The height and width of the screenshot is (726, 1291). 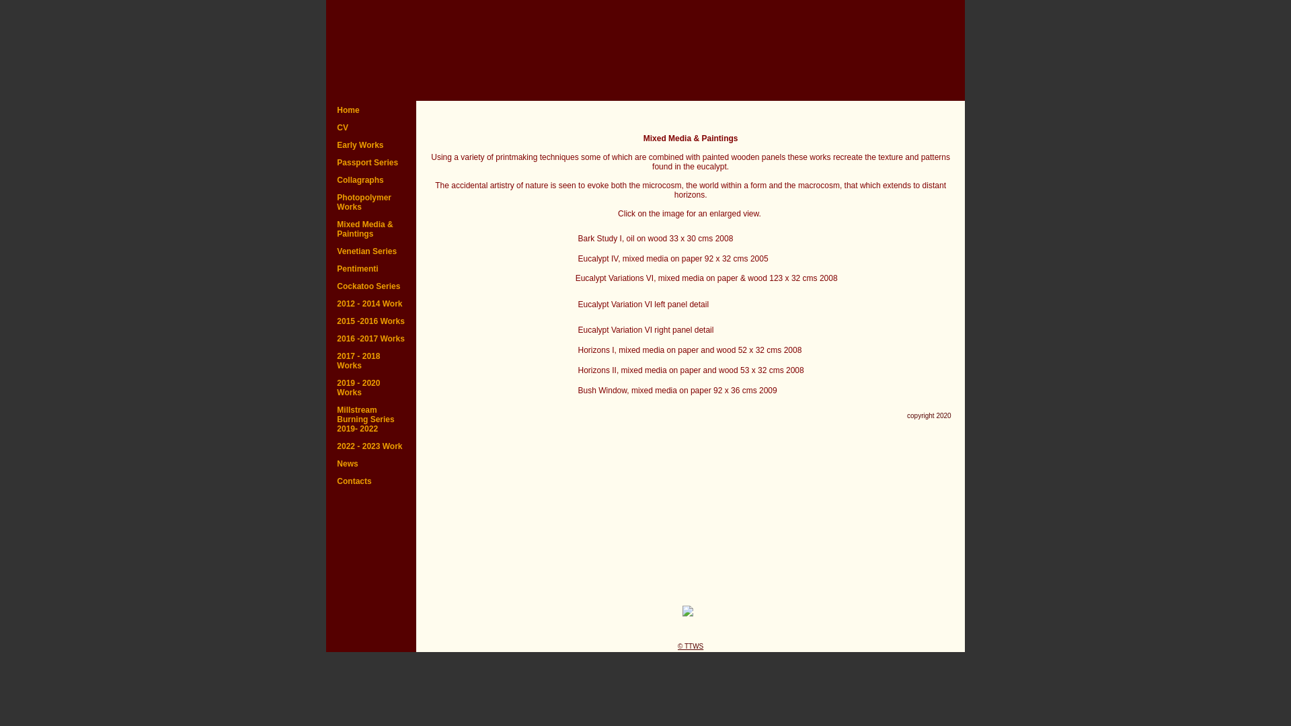 What do you see at coordinates (371, 110) in the screenshot?
I see `Home` at bounding box center [371, 110].